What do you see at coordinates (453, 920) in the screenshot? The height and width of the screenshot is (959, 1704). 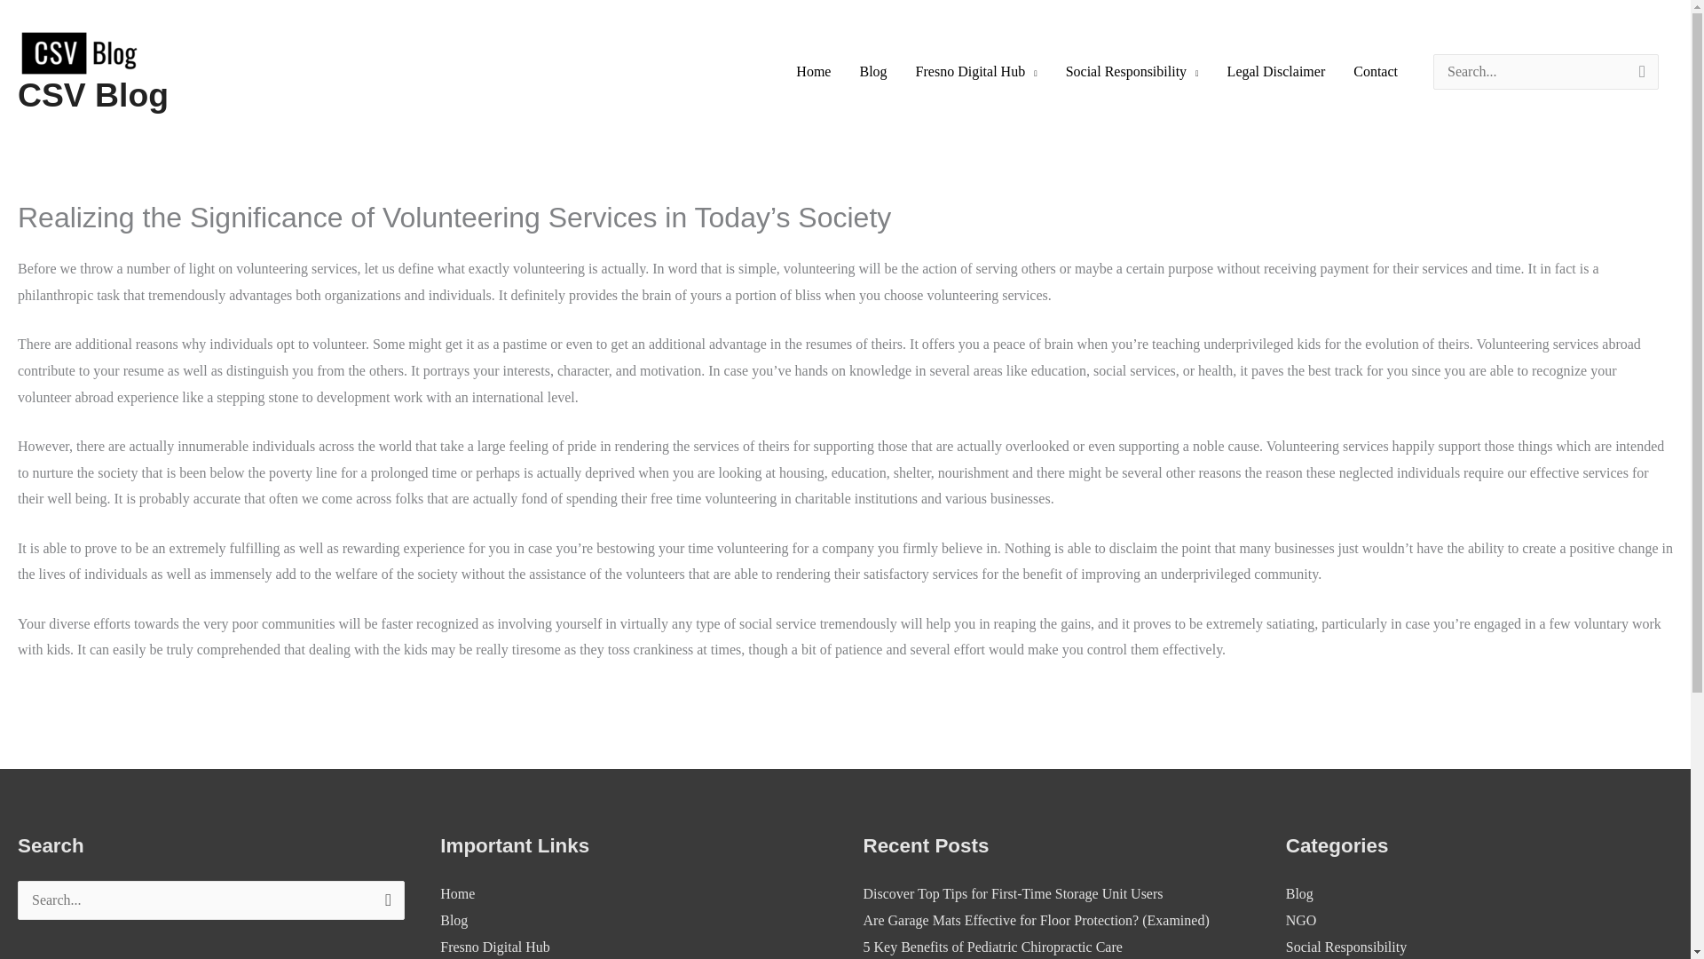 I see `Blog` at bounding box center [453, 920].